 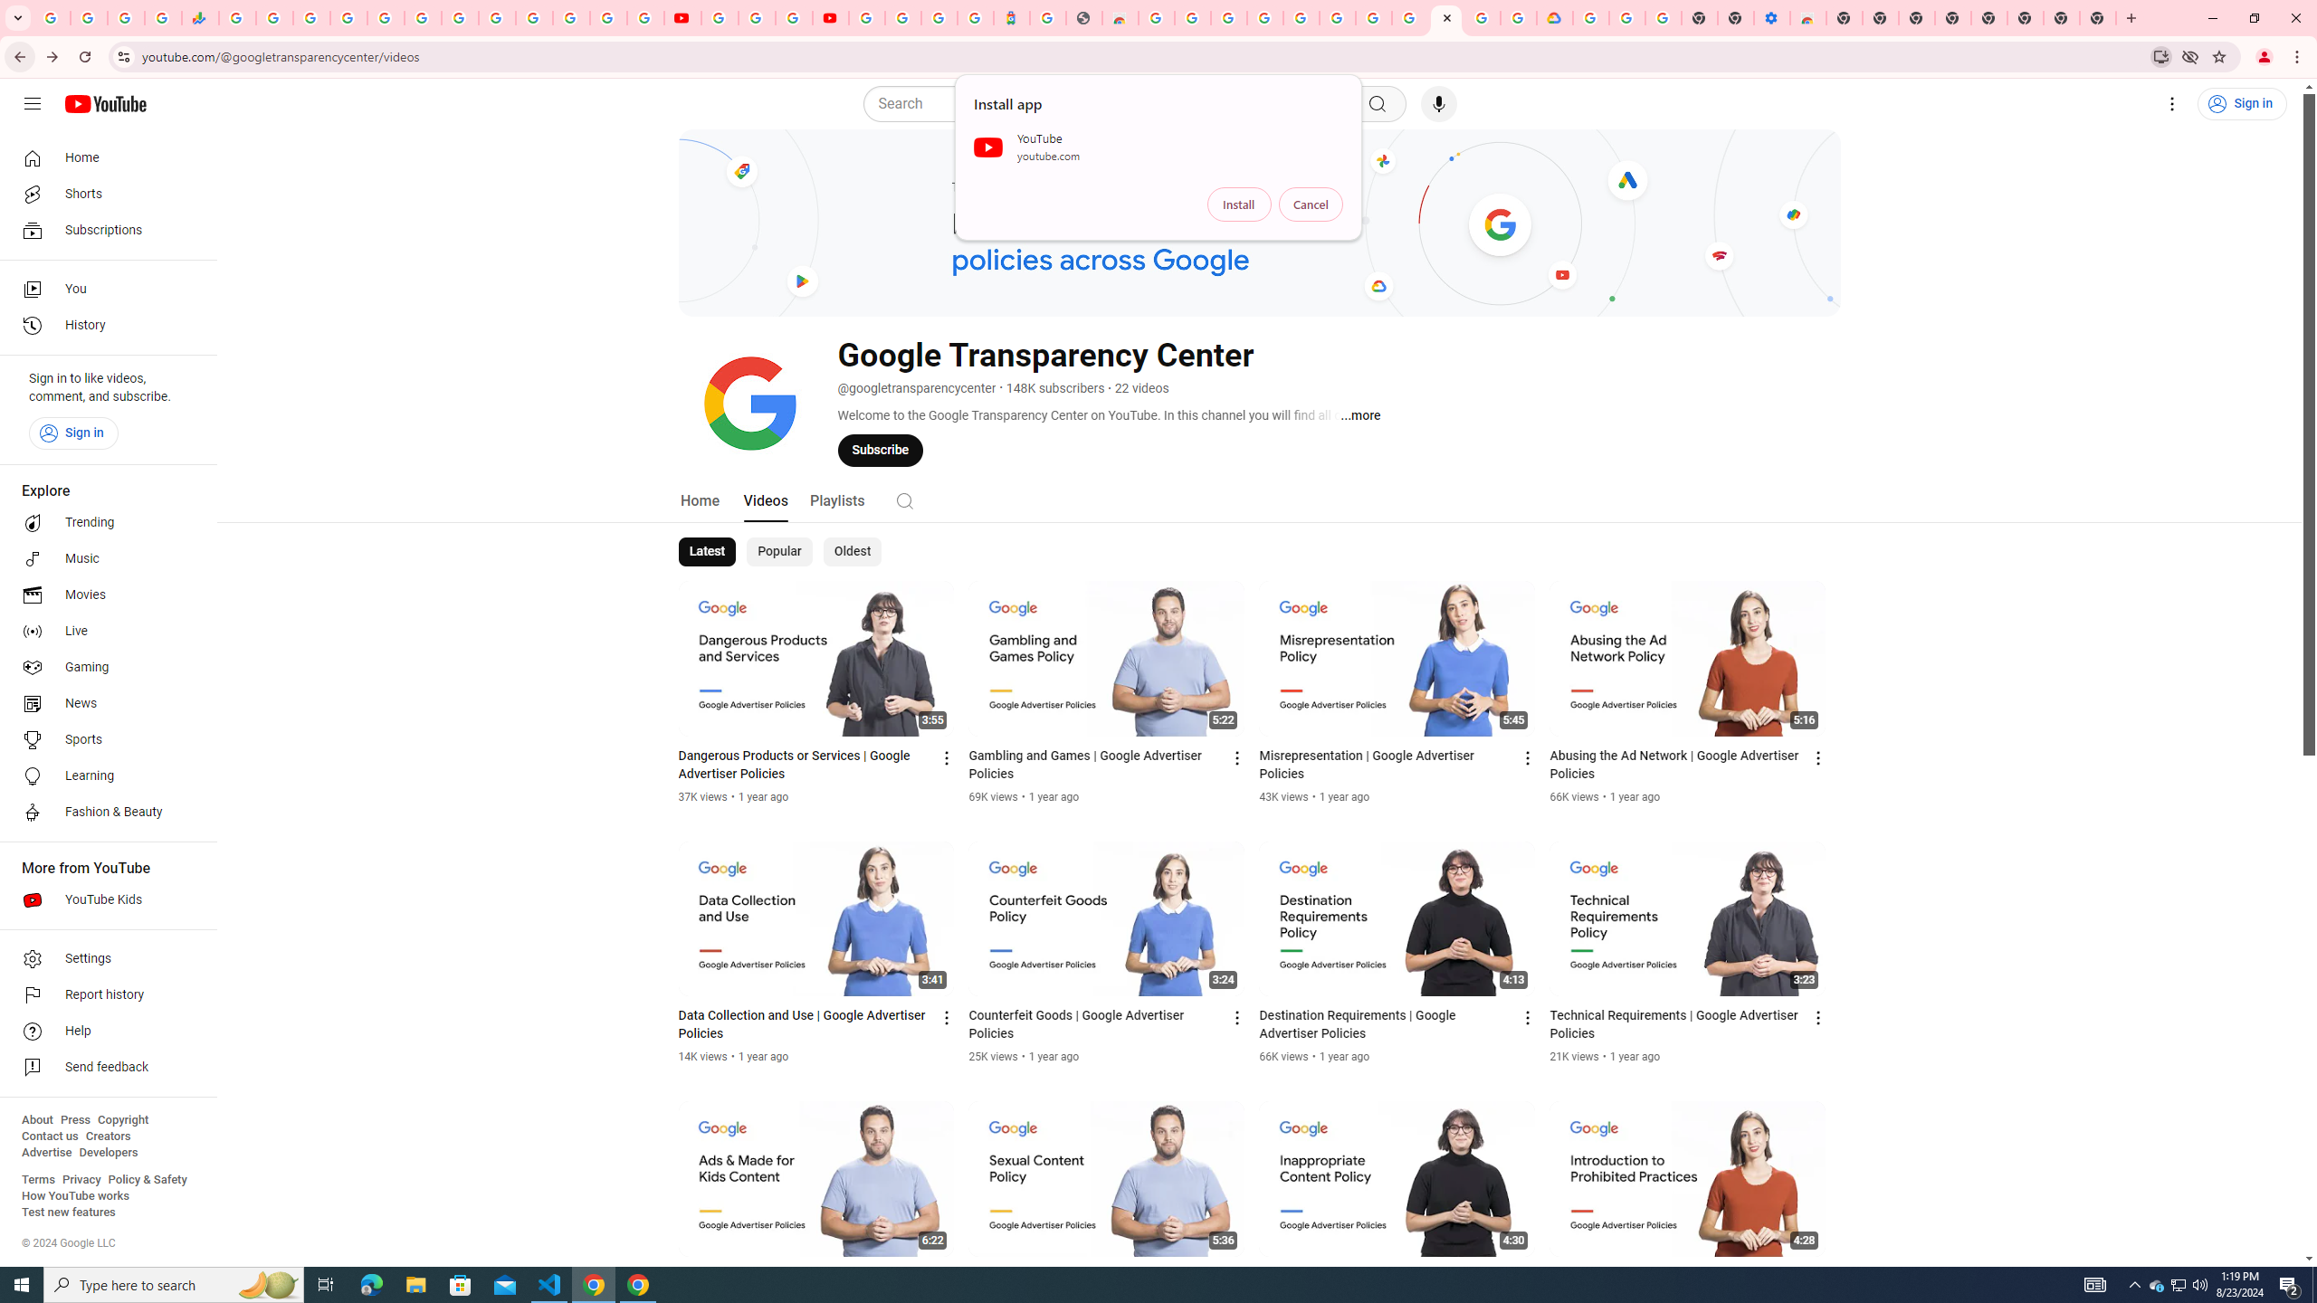 What do you see at coordinates (496, 18) in the screenshot?
I see `YouTube` at bounding box center [496, 18].